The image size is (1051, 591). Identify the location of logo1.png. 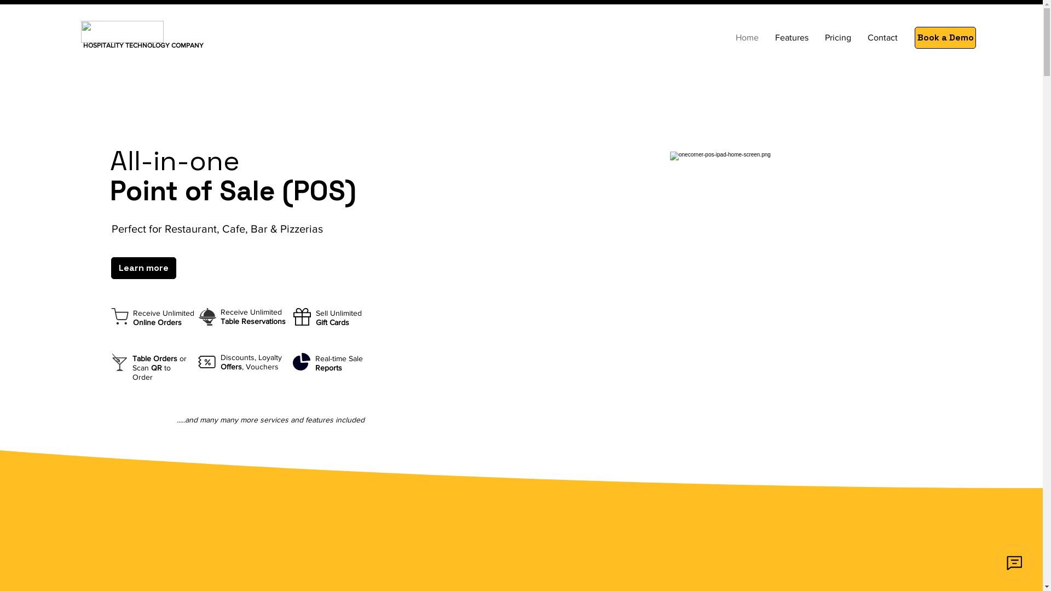
(123, 32).